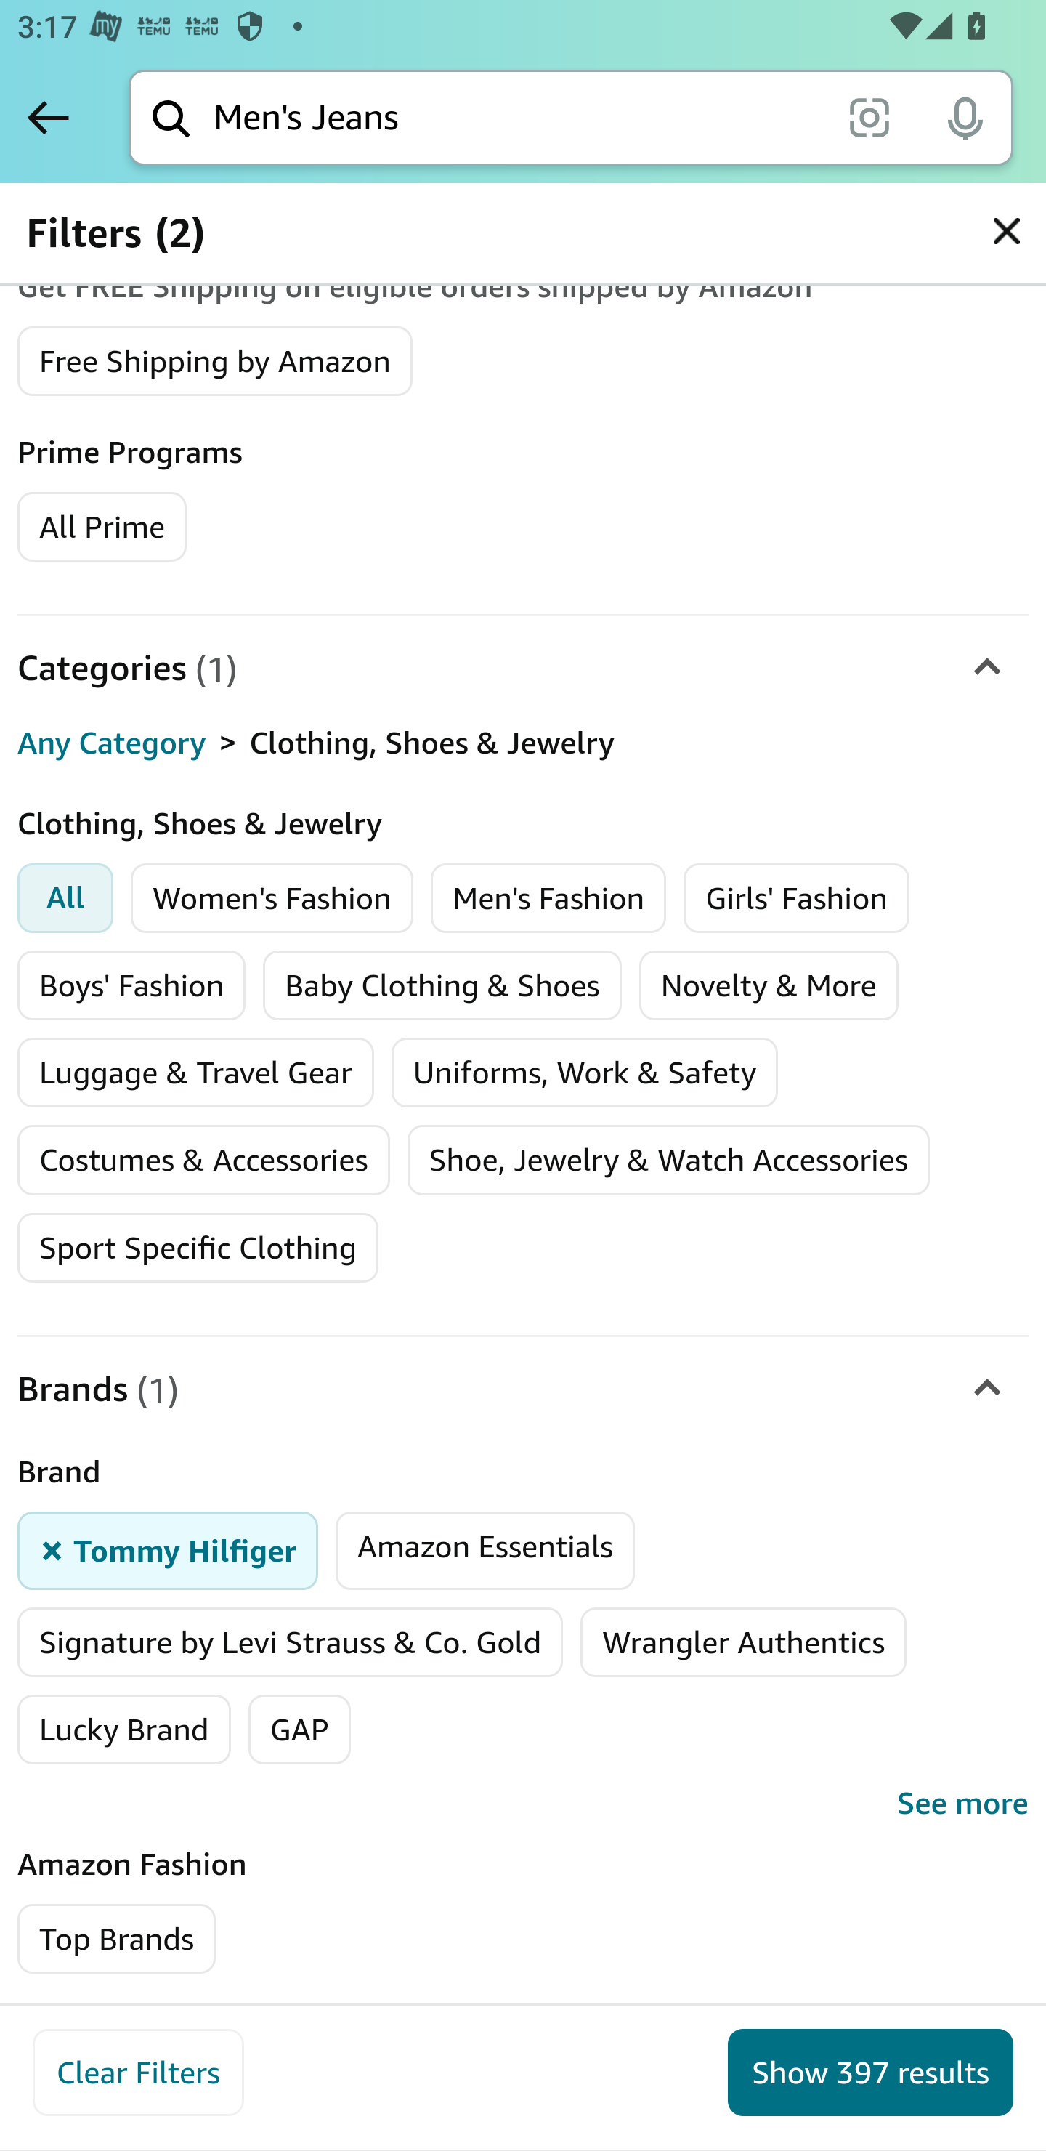 This screenshot has width=1046, height=2151. Describe the element at coordinates (102, 525) in the screenshot. I see `All Prime` at that location.